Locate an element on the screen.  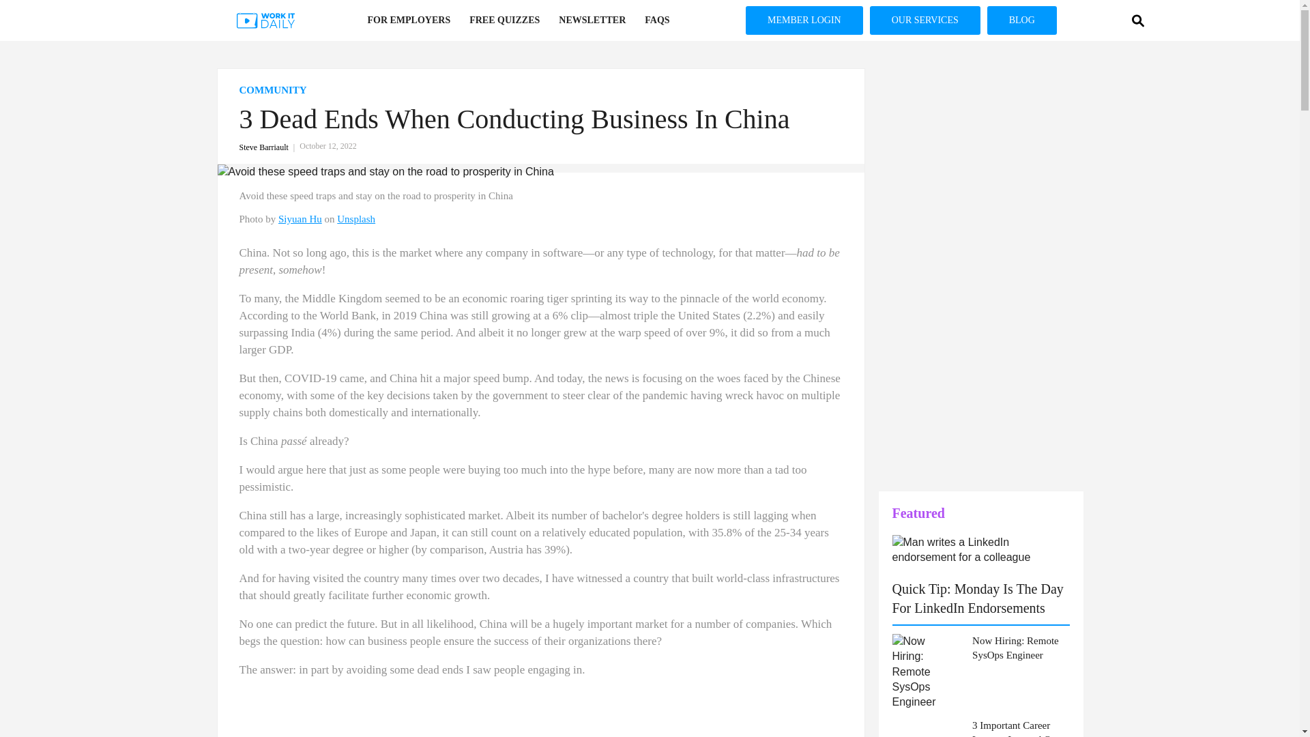
OUR SERVICES is located at coordinates (925, 20).